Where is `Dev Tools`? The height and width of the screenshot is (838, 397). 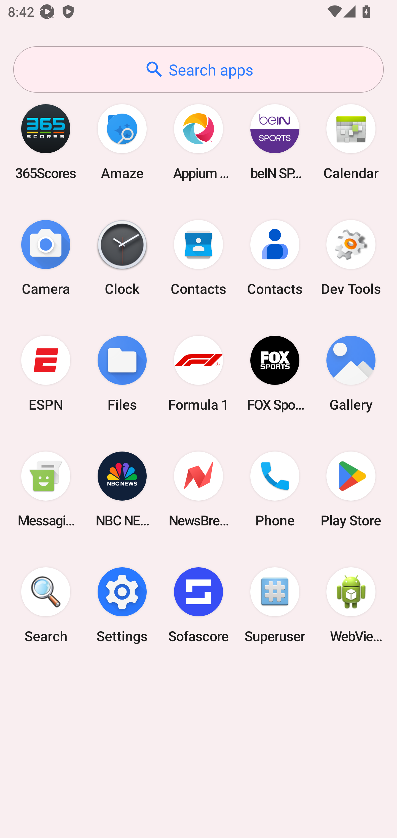 Dev Tools is located at coordinates (351, 257).